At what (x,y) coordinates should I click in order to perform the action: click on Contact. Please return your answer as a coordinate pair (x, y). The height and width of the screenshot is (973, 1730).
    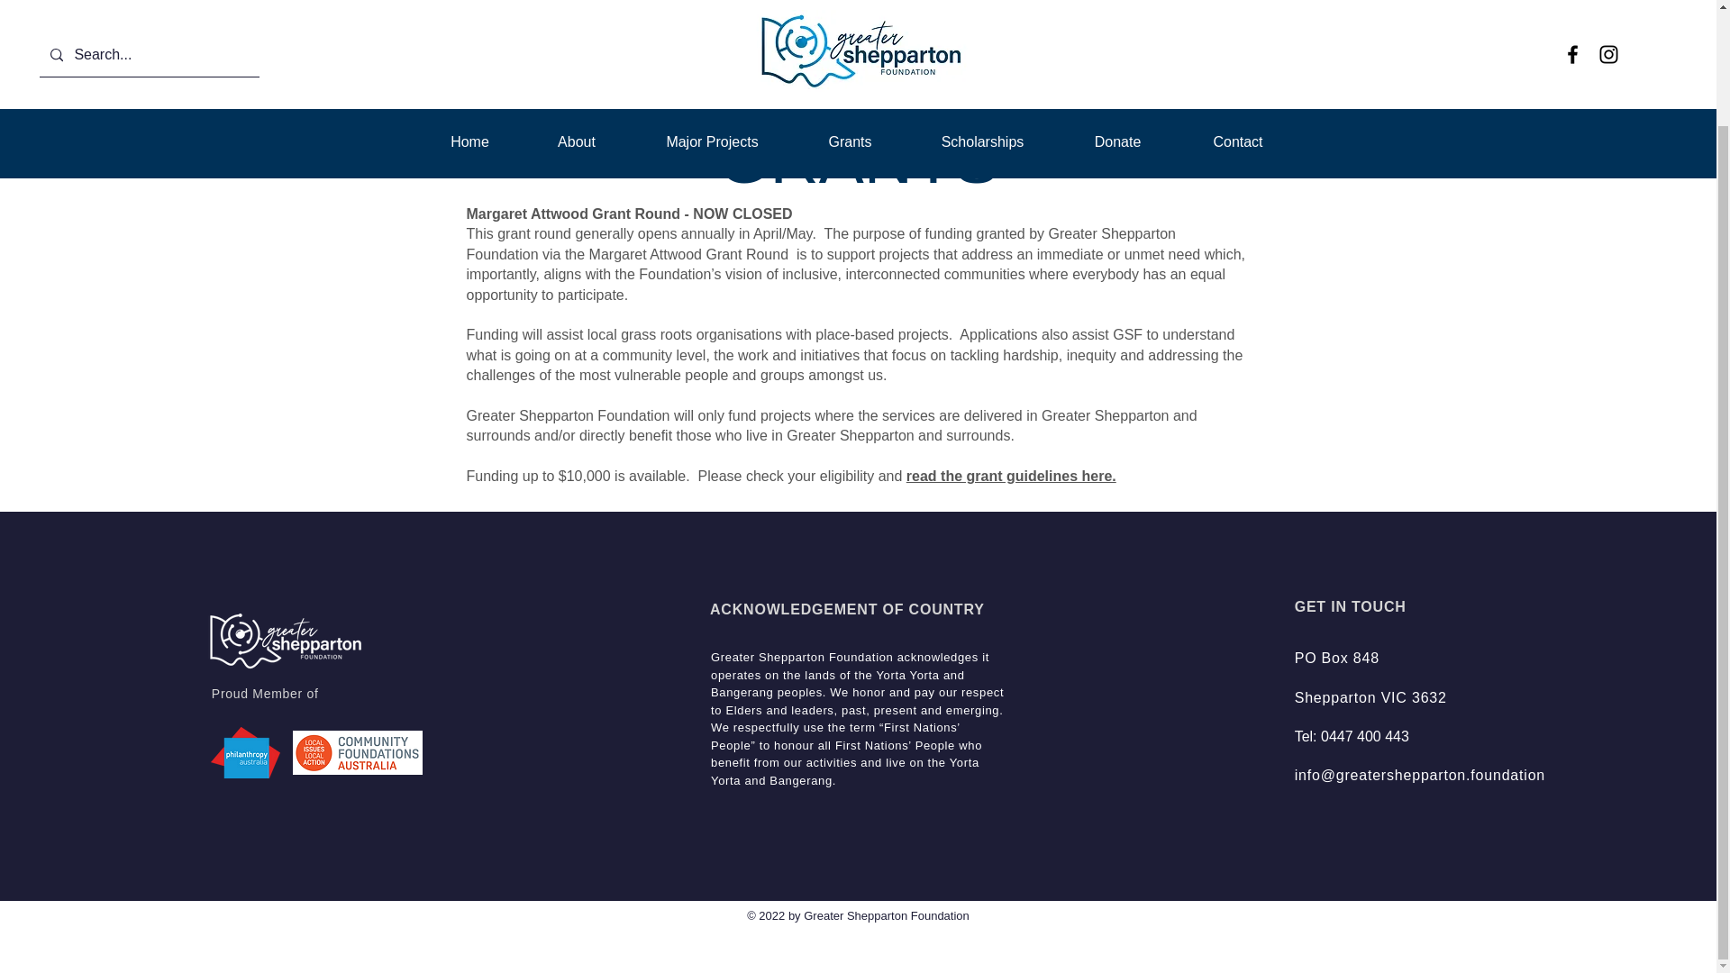
    Looking at the image, I should click on (1238, 13).